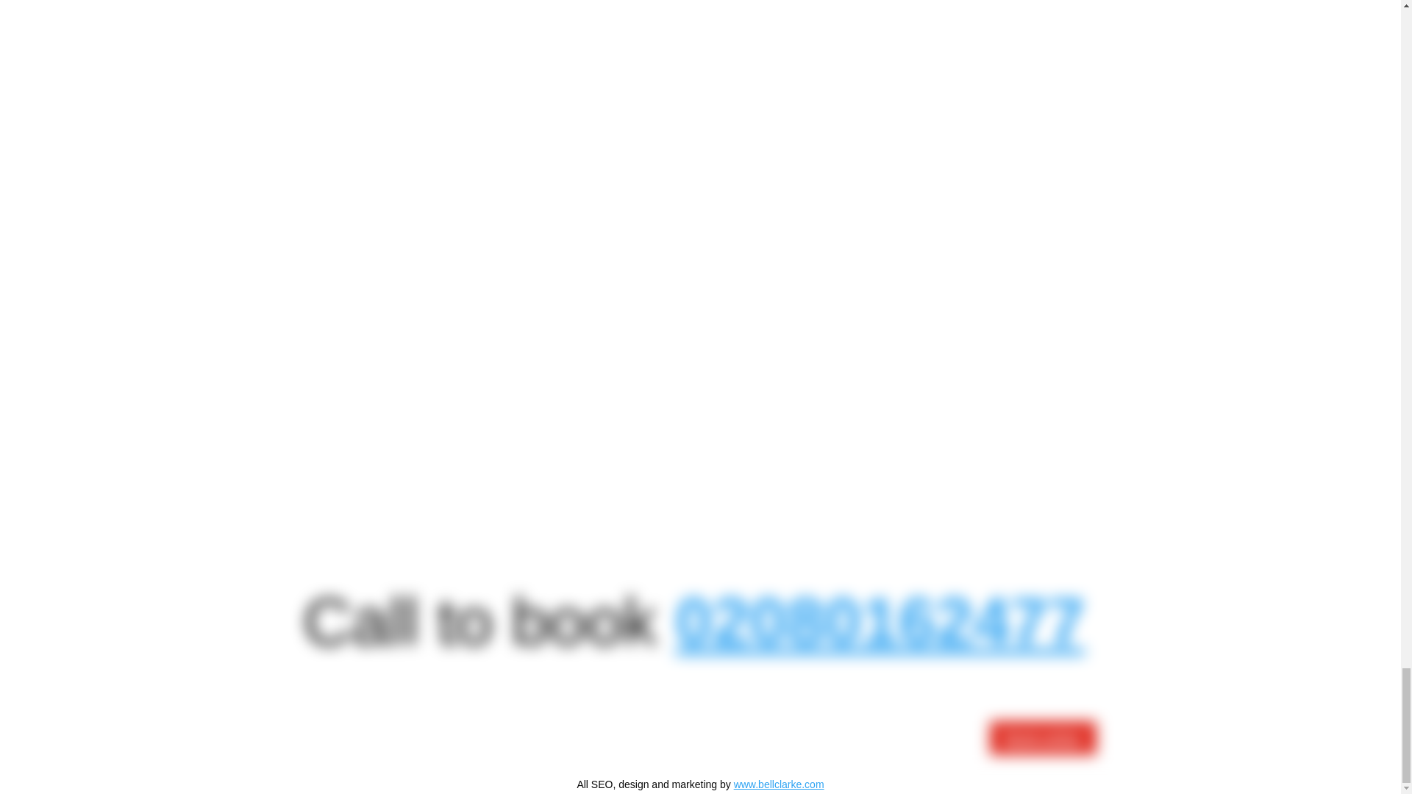 The image size is (1412, 794). Describe the element at coordinates (780, 784) in the screenshot. I see `SEO marketing and design` at that location.